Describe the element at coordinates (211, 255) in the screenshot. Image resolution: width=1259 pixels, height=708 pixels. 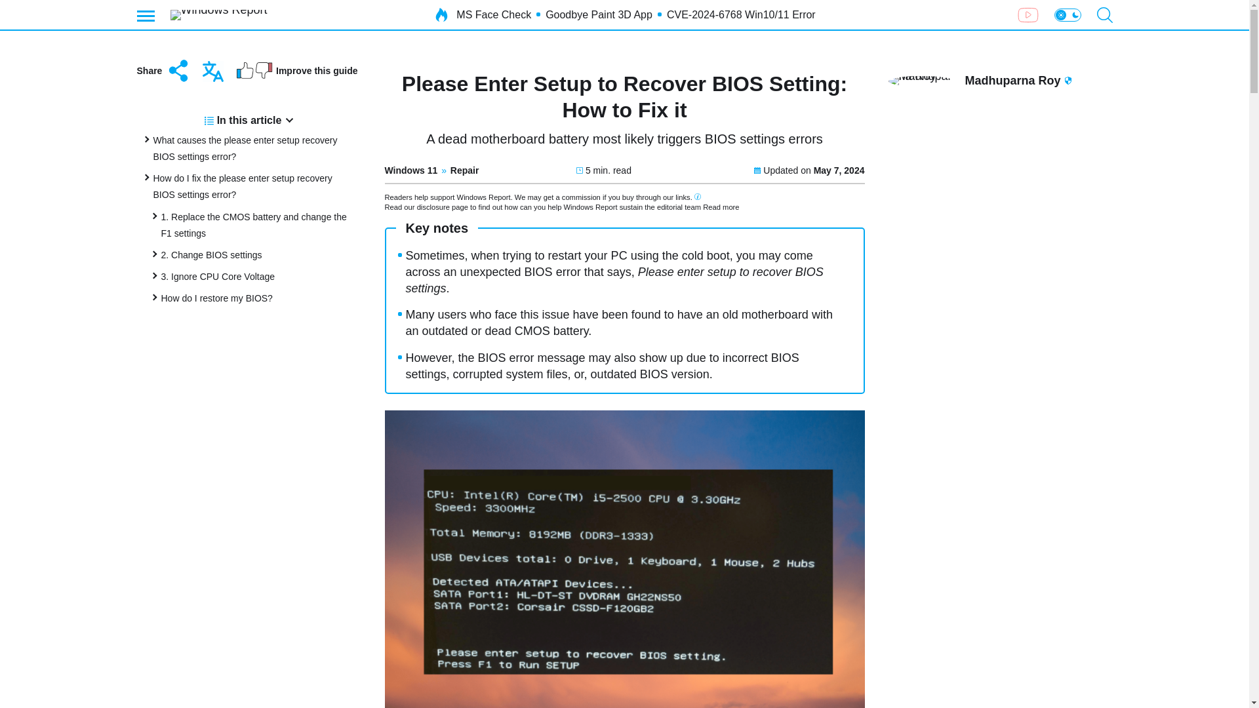
I see `2. Change BIOS settings` at that location.